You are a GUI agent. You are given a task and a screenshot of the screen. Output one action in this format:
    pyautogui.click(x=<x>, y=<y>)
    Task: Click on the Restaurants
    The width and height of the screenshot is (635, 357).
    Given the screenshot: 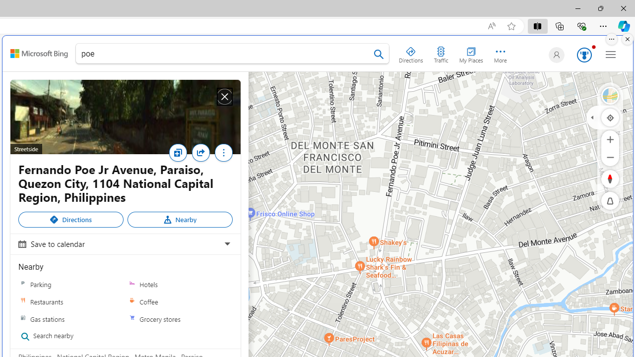 What is the action you would take?
    pyautogui.click(x=23, y=302)
    